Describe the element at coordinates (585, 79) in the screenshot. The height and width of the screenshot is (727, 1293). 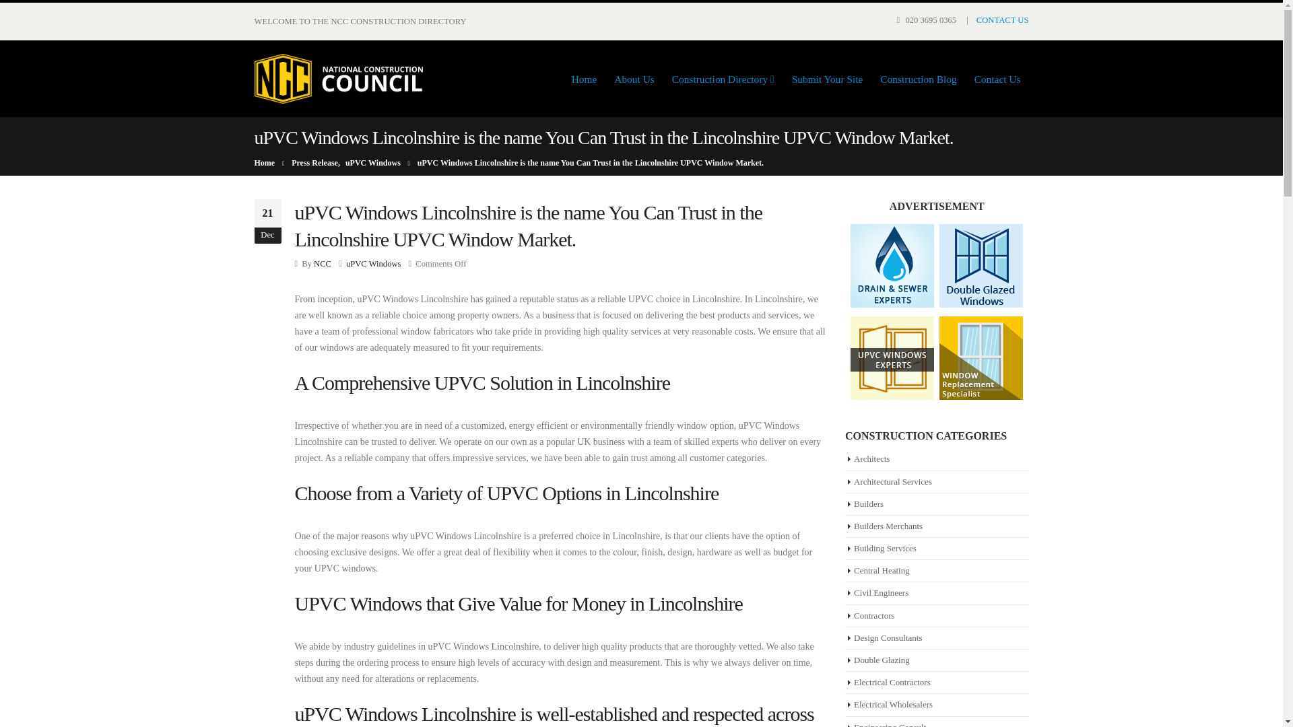
I see `Home` at that location.